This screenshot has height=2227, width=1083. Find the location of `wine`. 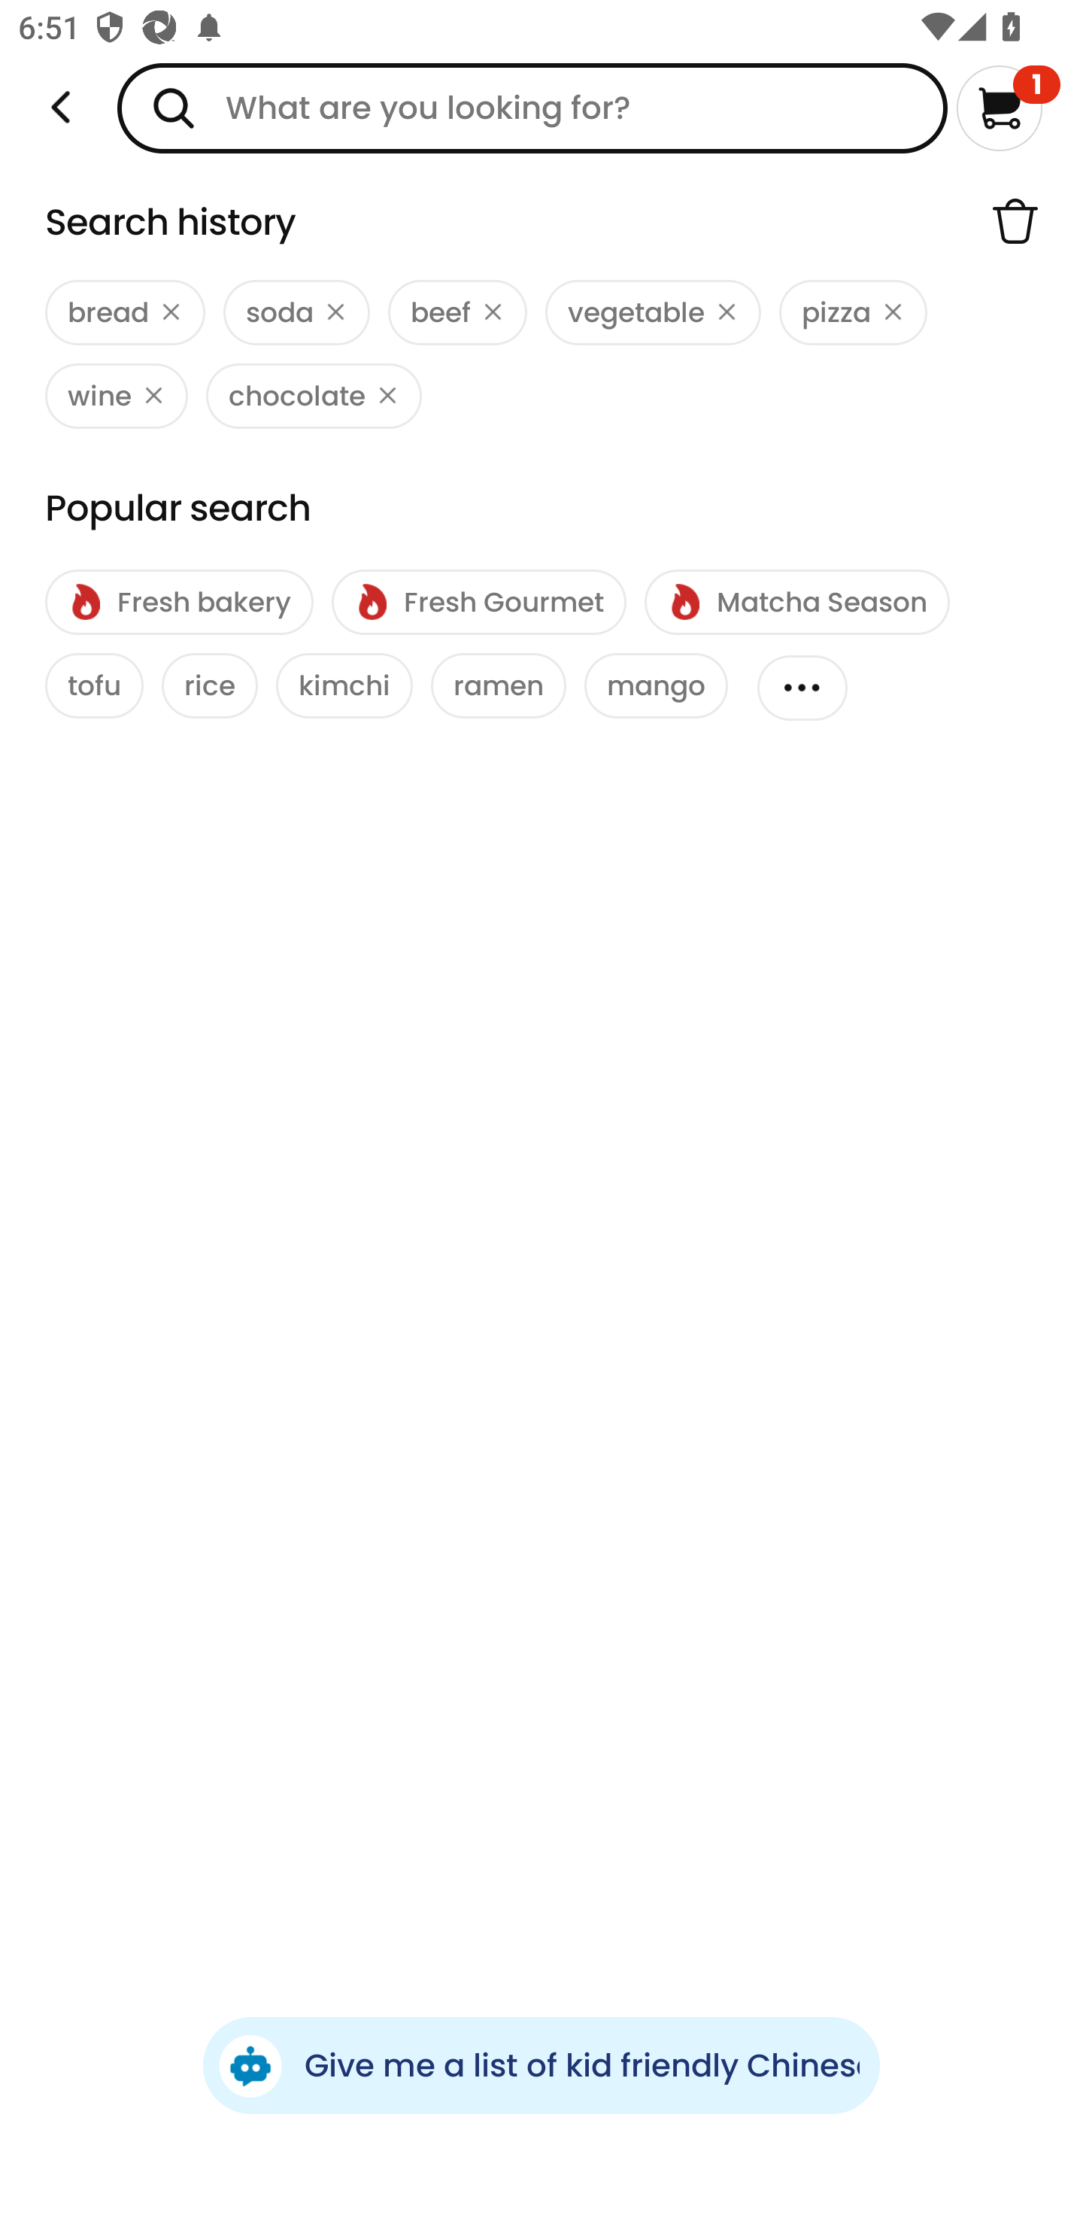

wine is located at coordinates (117, 396).